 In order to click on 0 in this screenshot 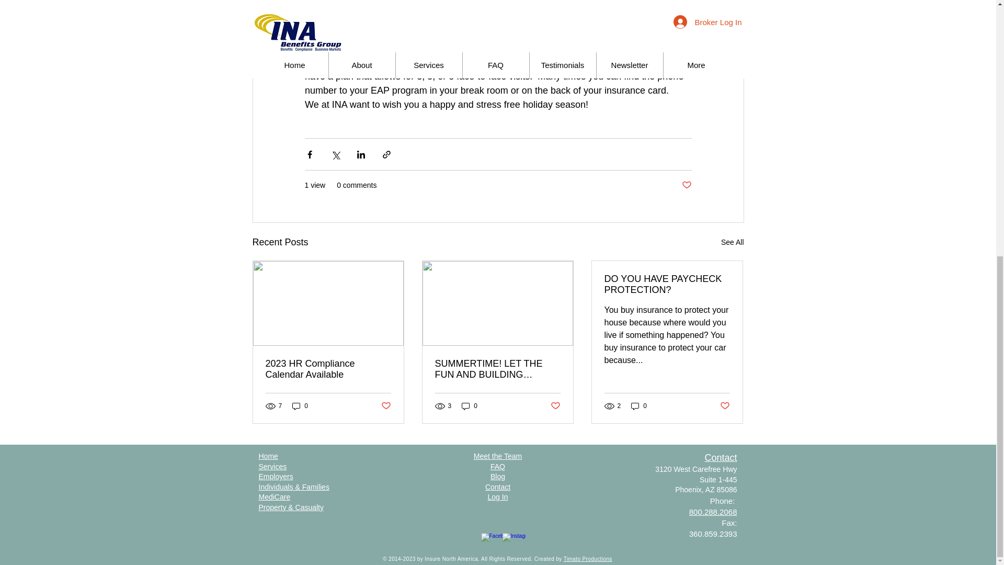, I will do `click(639, 405)`.